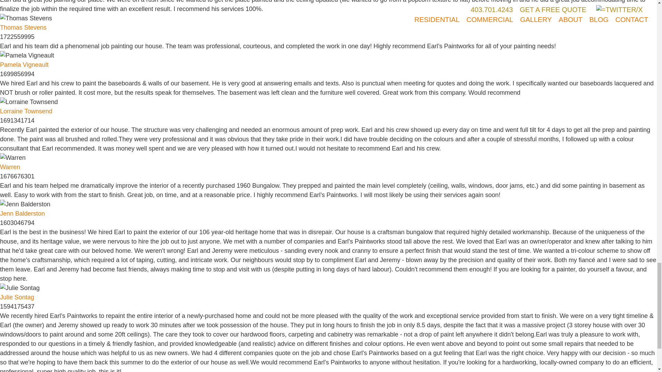  Describe the element at coordinates (13, 158) in the screenshot. I see `Warren` at that location.